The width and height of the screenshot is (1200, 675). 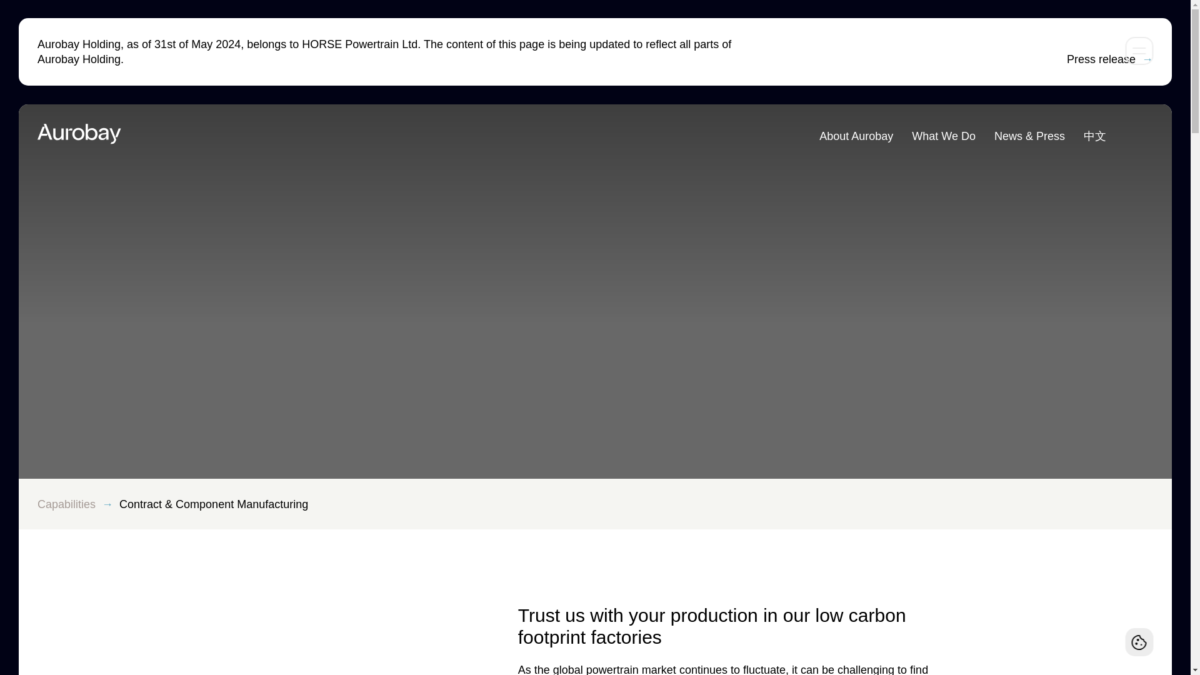 I want to click on Read our news and press, so click(x=1030, y=136).